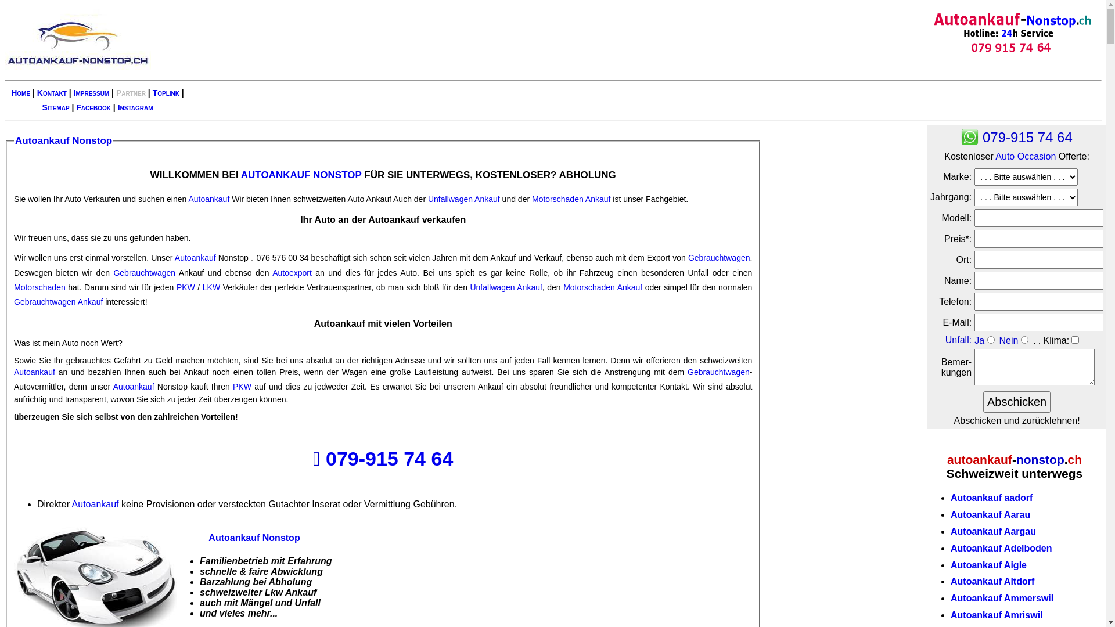 This screenshot has height=627, width=1115. What do you see at coordinates (195, 258) in the screenshot?
I see `Autoankauf` at bounding box center [195, 258].